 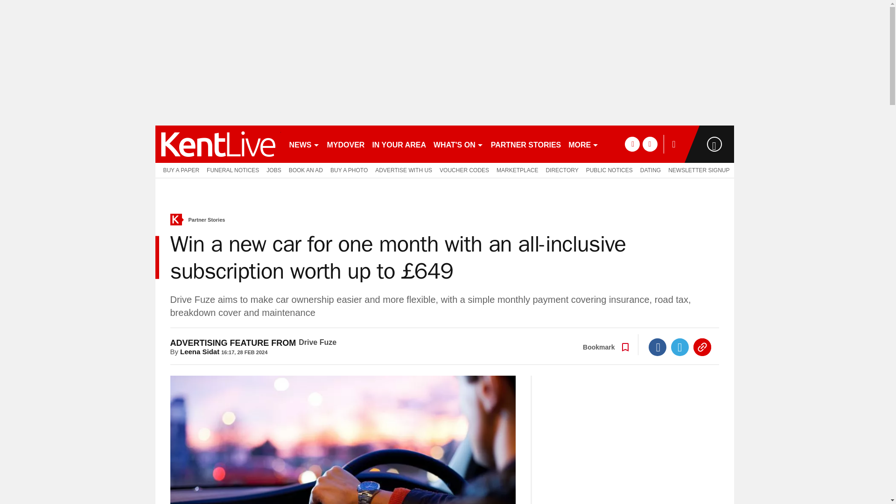 What do you see at coordinates (658, 347) in the screenshot?
I see `Facebook` at bounding box center [658, 347].